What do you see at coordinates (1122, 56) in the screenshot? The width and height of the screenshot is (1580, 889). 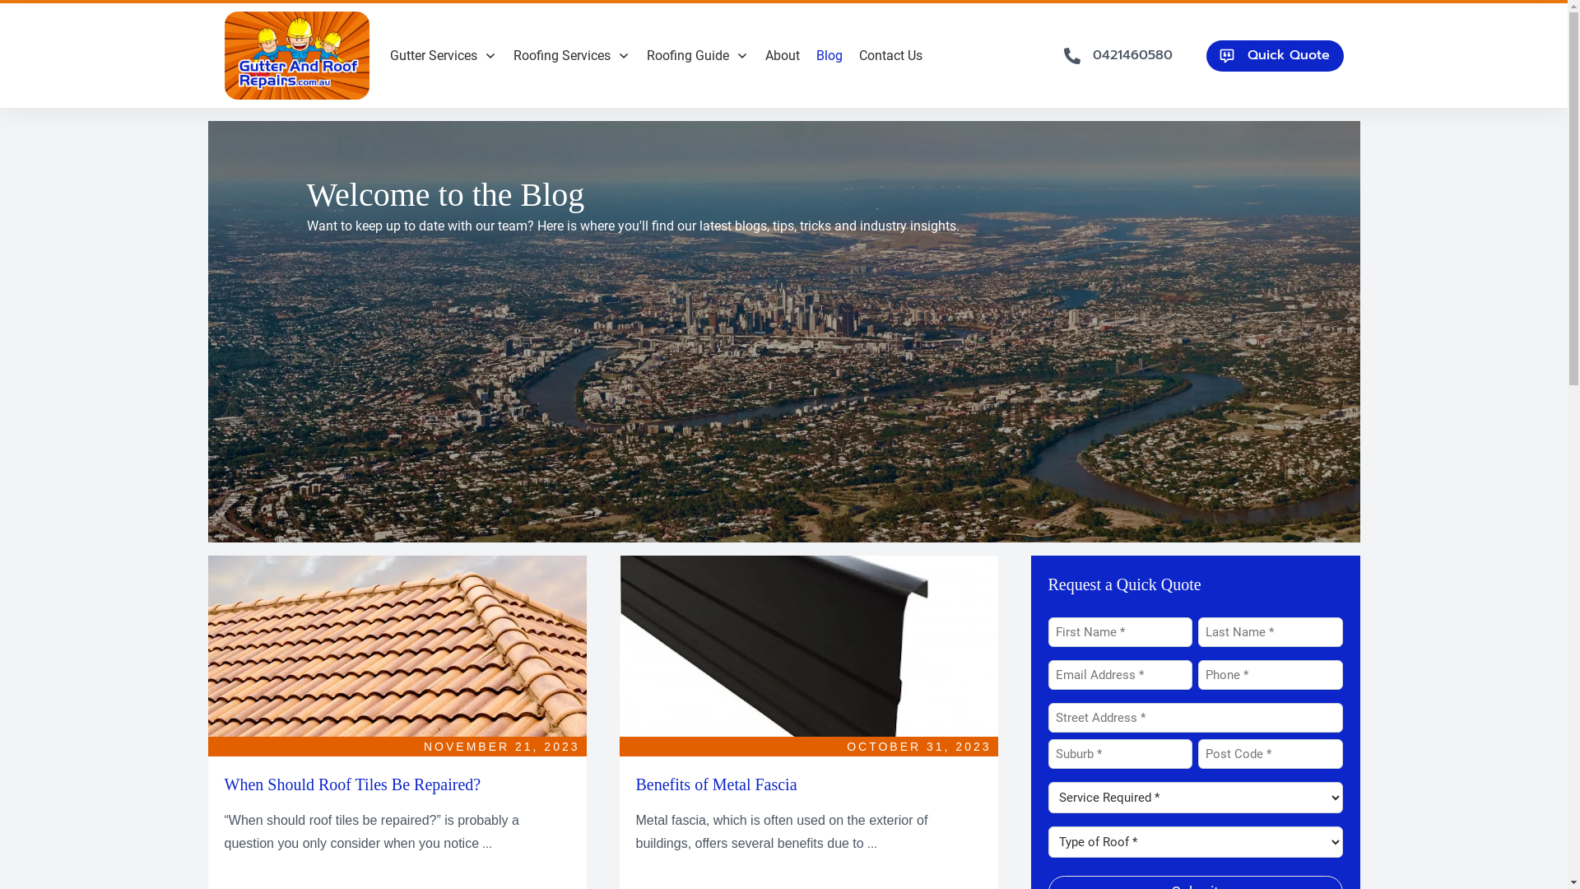 I see `0421460580 ` at bounding box center [1122, 56].